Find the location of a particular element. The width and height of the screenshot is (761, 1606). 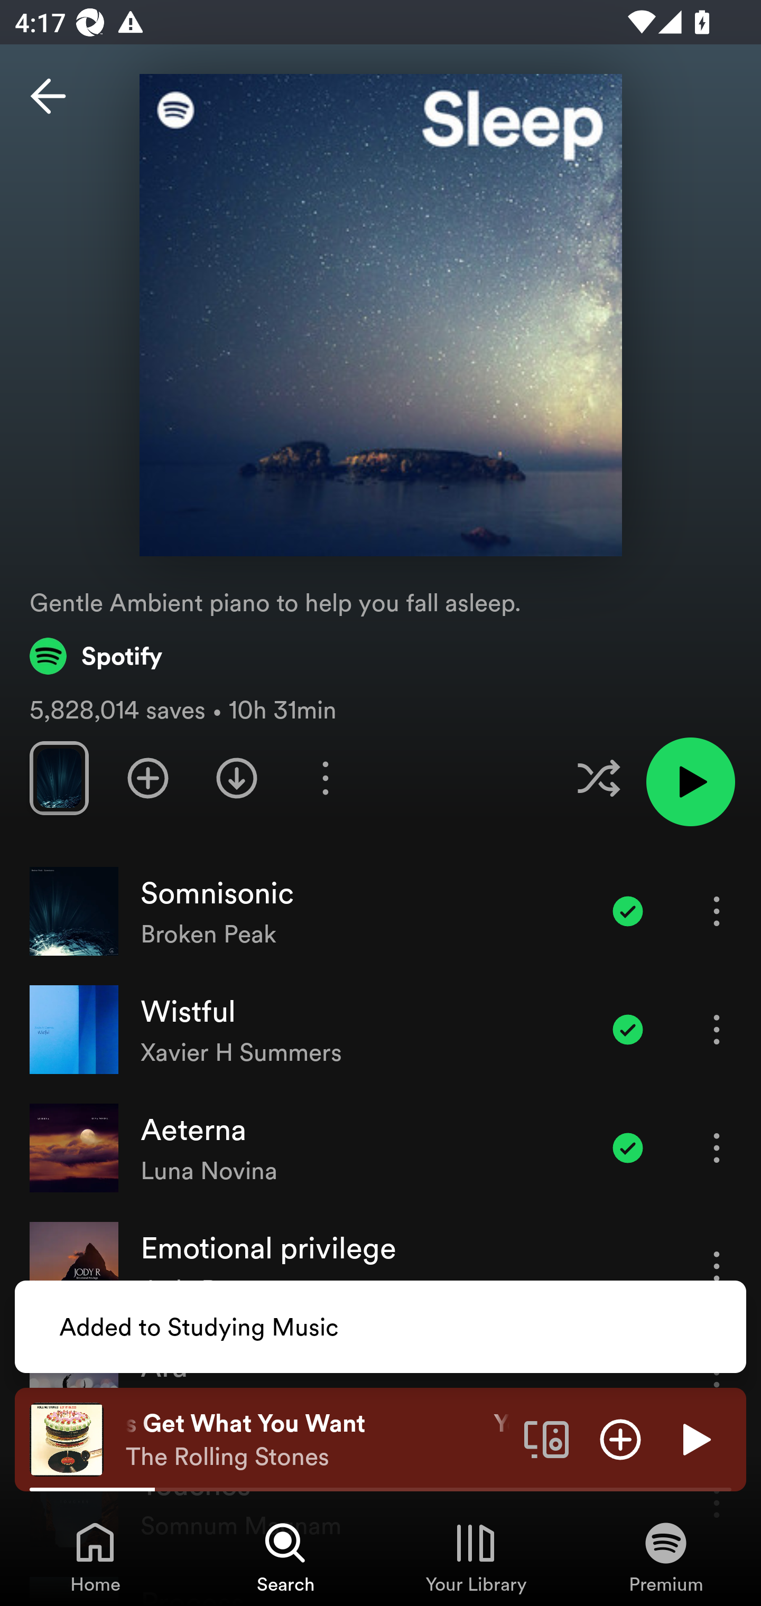

Play is located at coordinates (694, 1439).